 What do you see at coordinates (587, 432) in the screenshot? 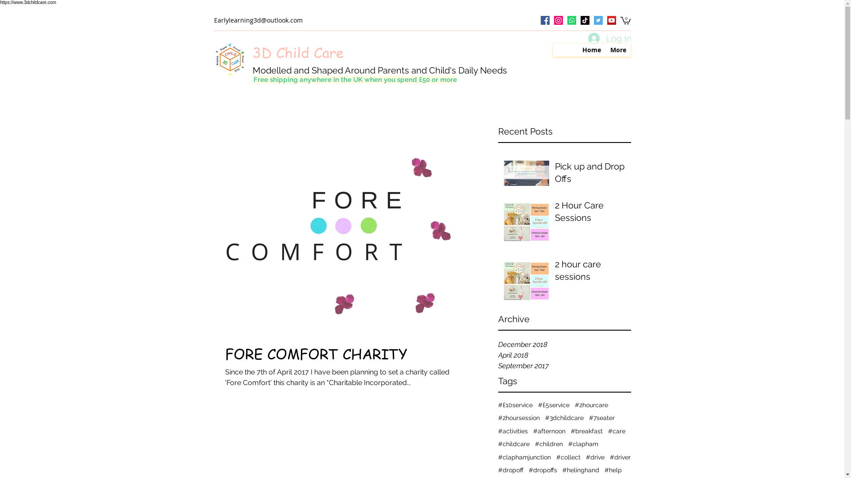
I see `#breakfast` at bounding box center [587, 432].